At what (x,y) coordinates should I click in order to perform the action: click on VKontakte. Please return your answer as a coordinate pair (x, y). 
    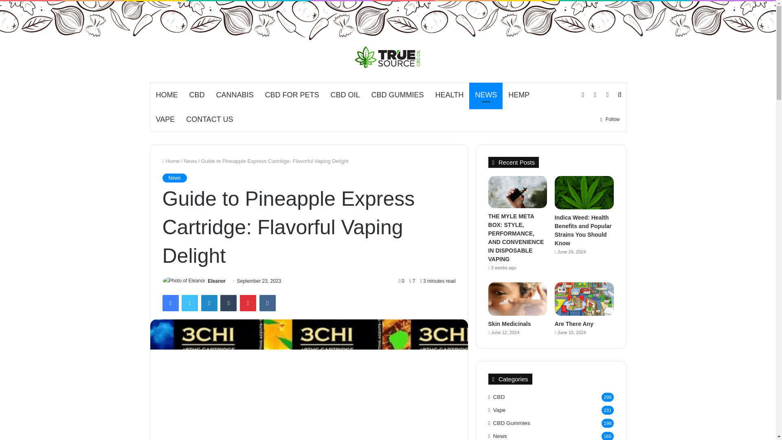
    Looking at the image, I should click on (268, 303).